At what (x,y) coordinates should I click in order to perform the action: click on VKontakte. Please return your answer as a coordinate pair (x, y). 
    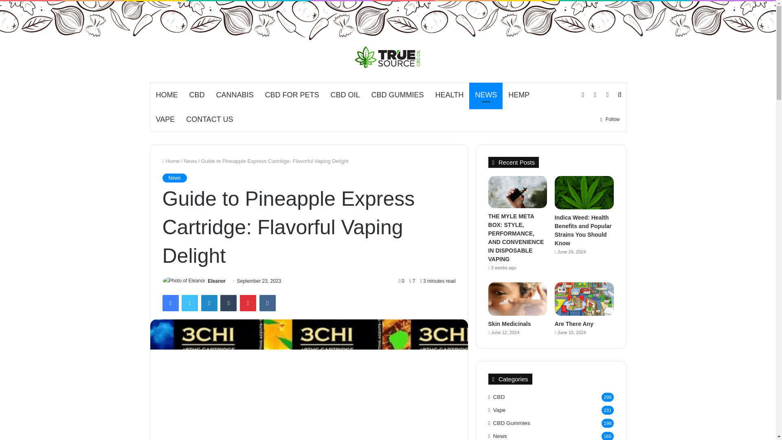
    Looking at the image, I should click on (268, 303).